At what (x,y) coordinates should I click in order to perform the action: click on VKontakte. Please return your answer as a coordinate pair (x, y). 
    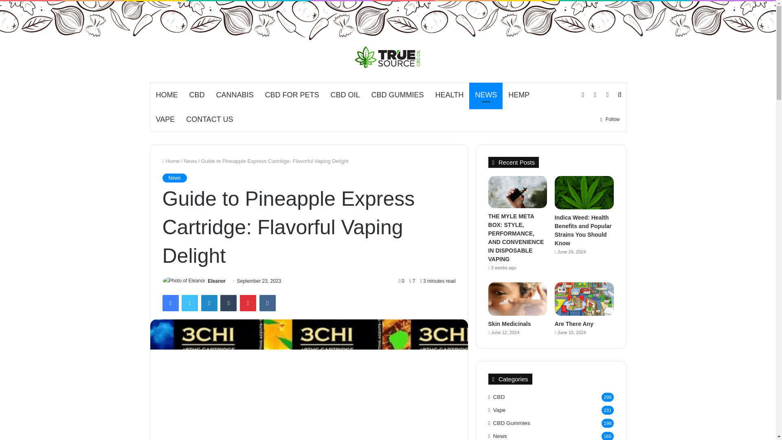
    Looking at the image, I should click on (268, 303).